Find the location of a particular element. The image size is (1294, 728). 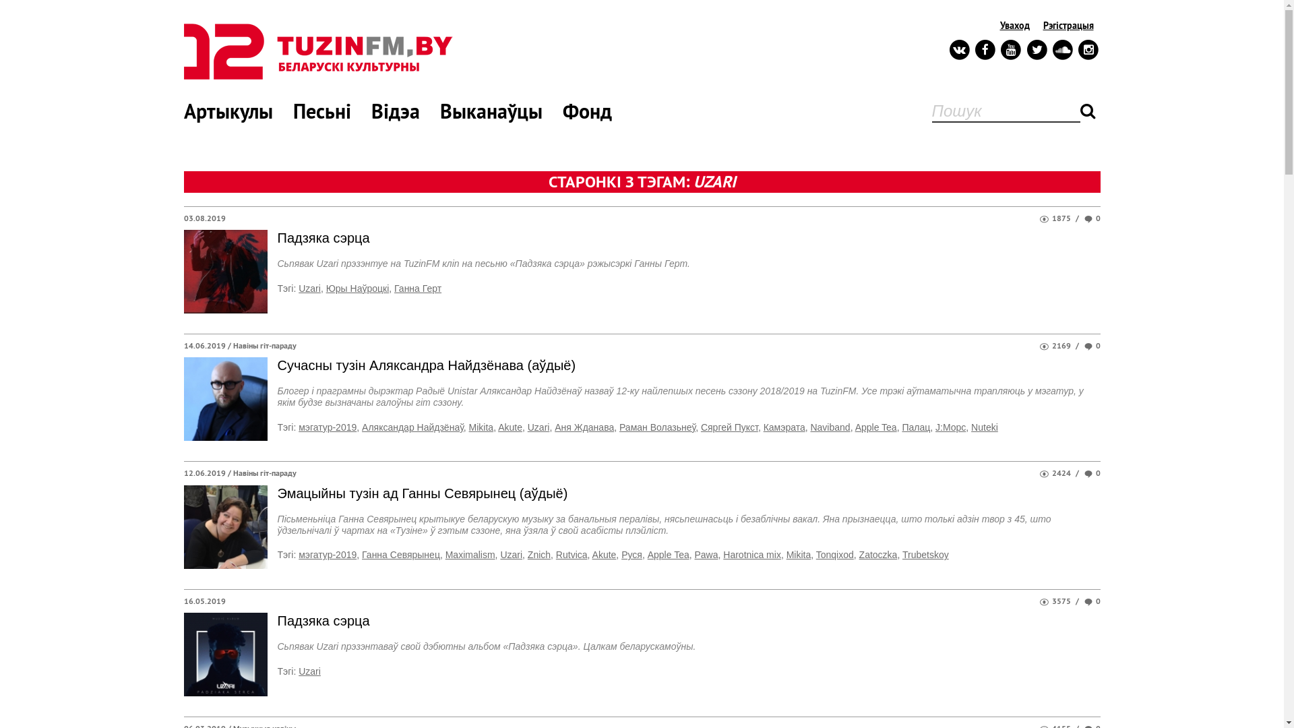

Apple Tea is located at coordinates (669, 555).